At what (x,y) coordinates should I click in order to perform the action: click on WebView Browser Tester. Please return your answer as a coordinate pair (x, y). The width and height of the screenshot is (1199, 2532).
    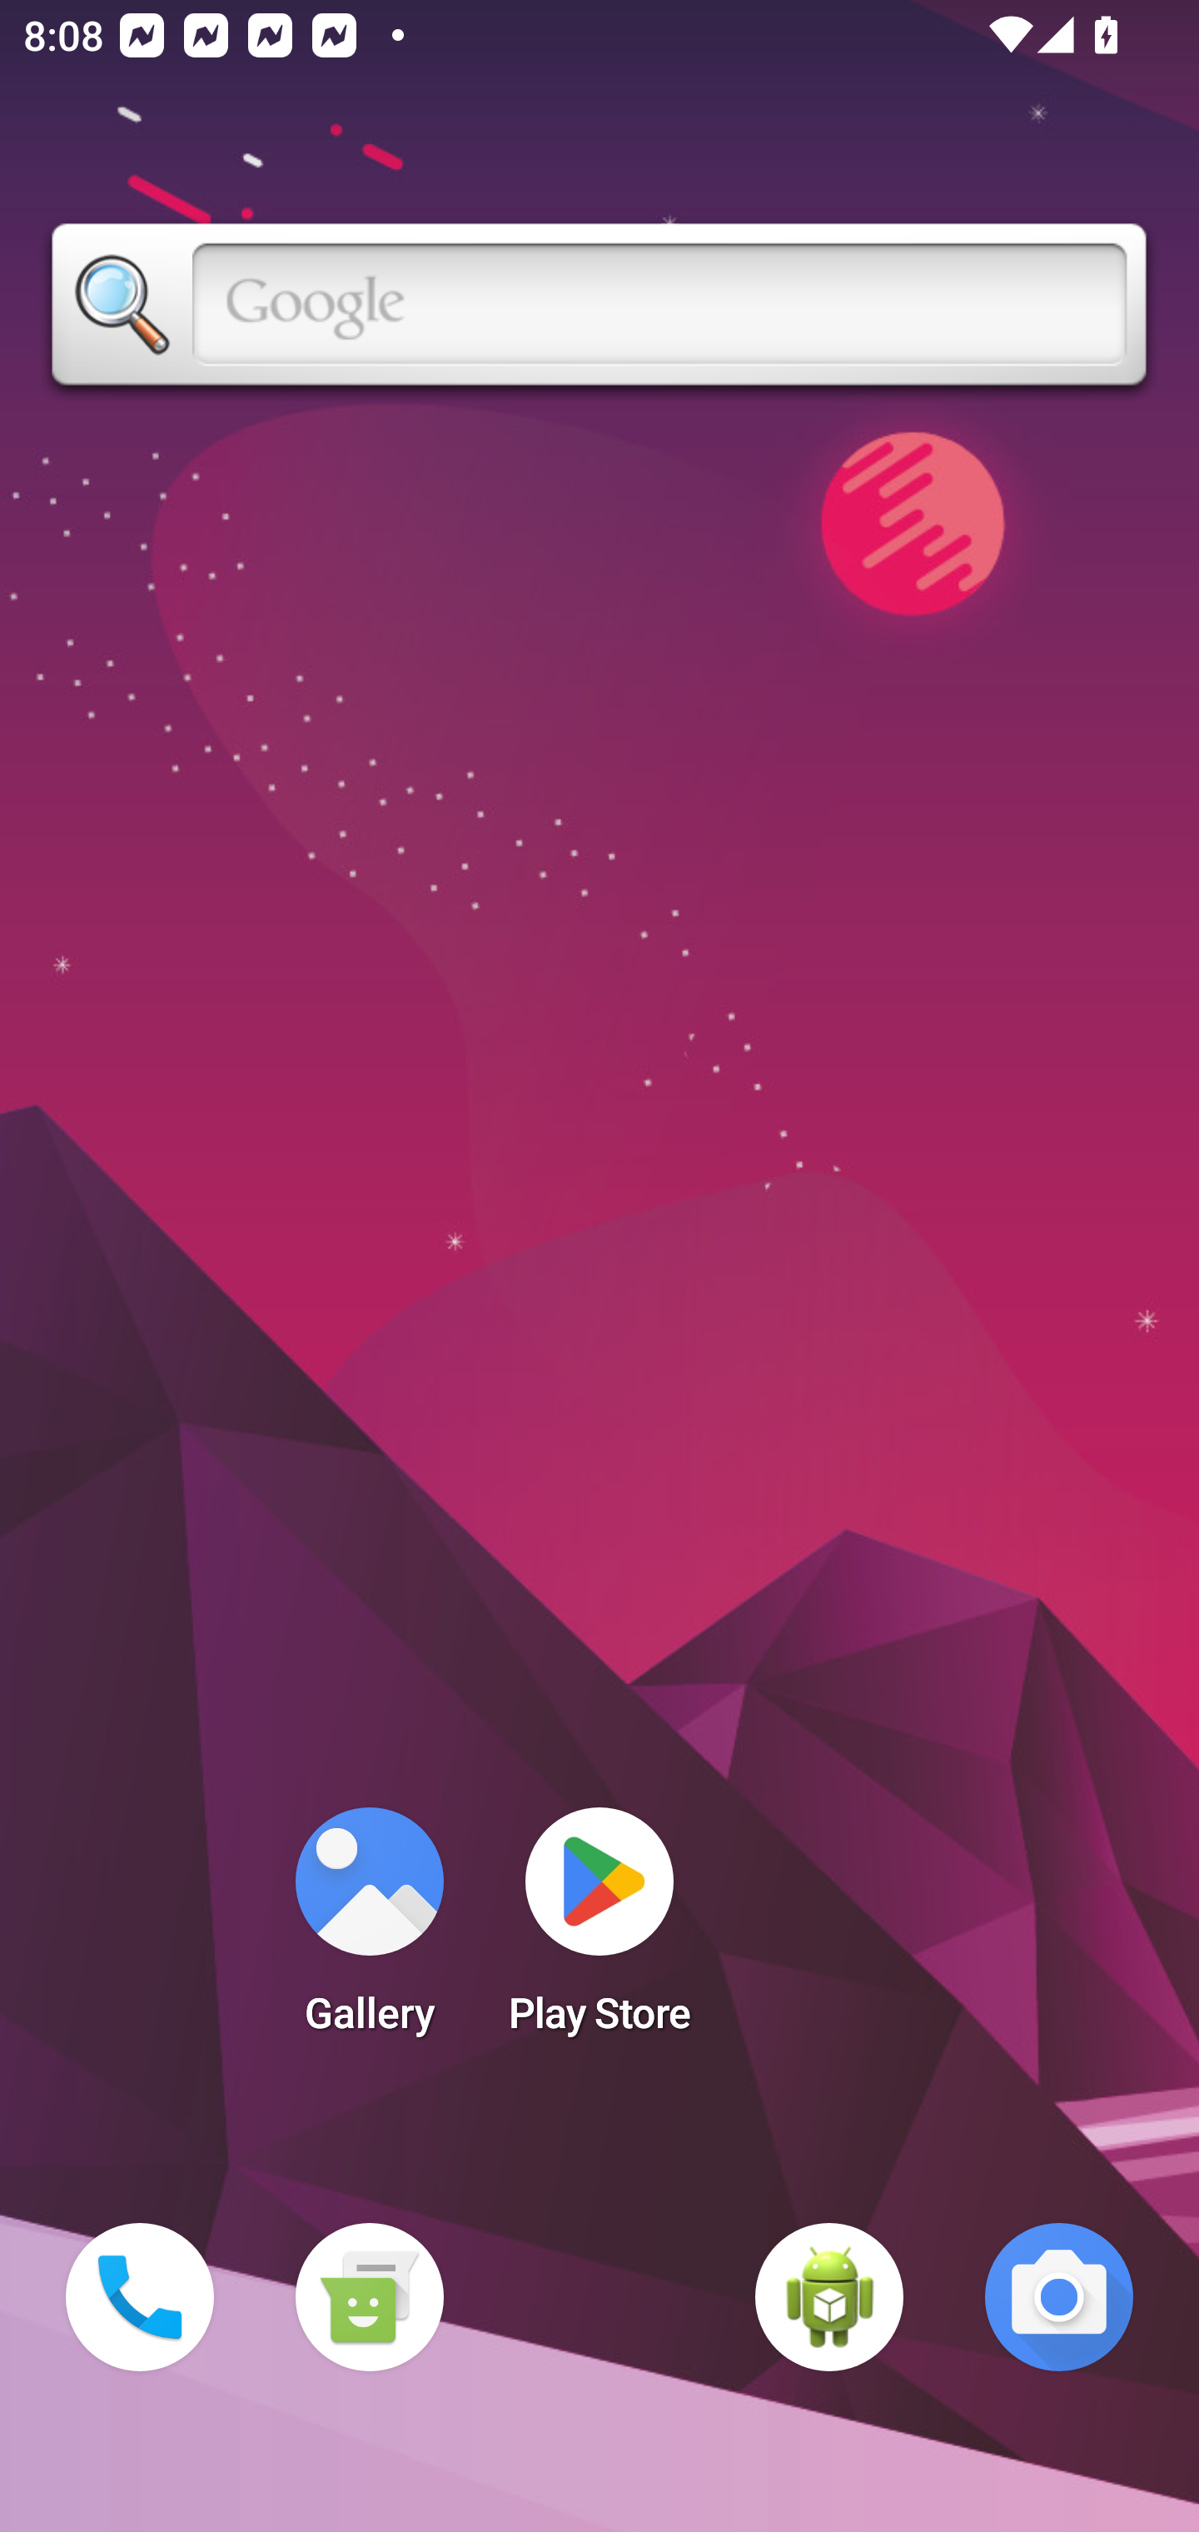
    Looking at the image, I should click on (829, 2297).